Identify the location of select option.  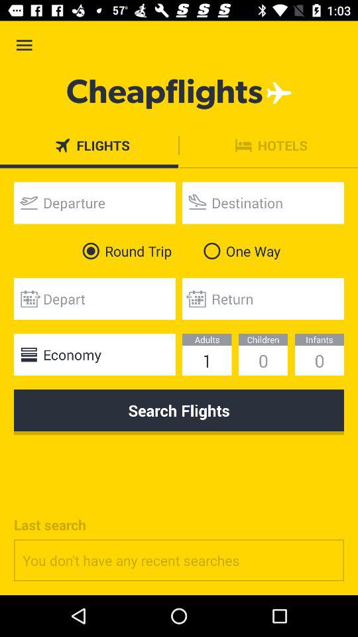
(94, 203).